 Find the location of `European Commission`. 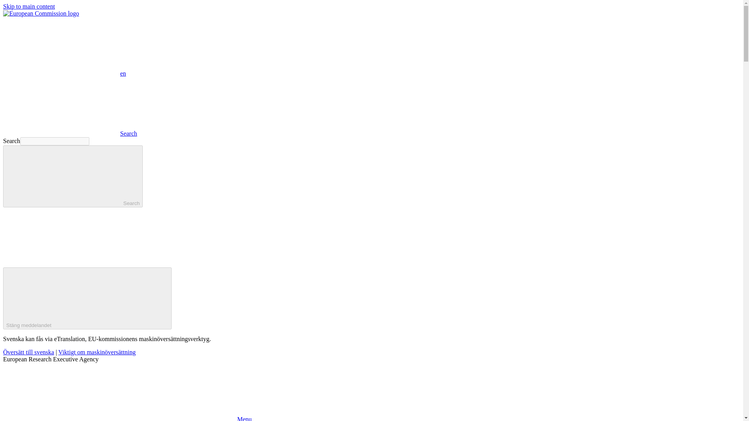

European Commission is located at coordinates (41, 13).